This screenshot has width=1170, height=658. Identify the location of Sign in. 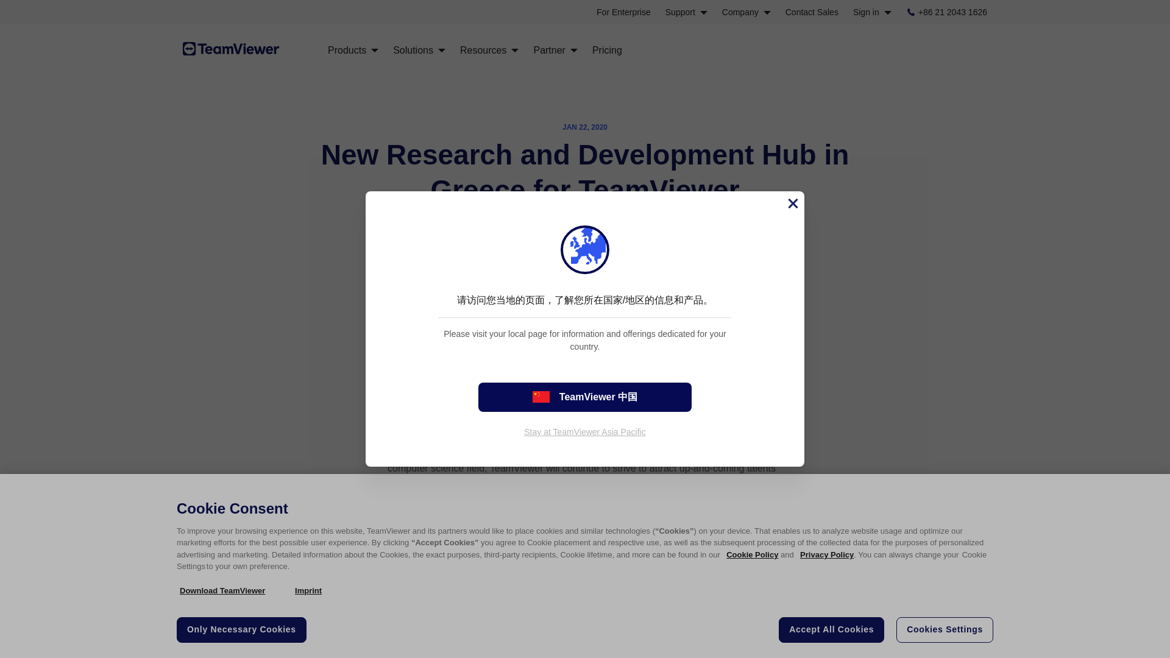
(872, 12).